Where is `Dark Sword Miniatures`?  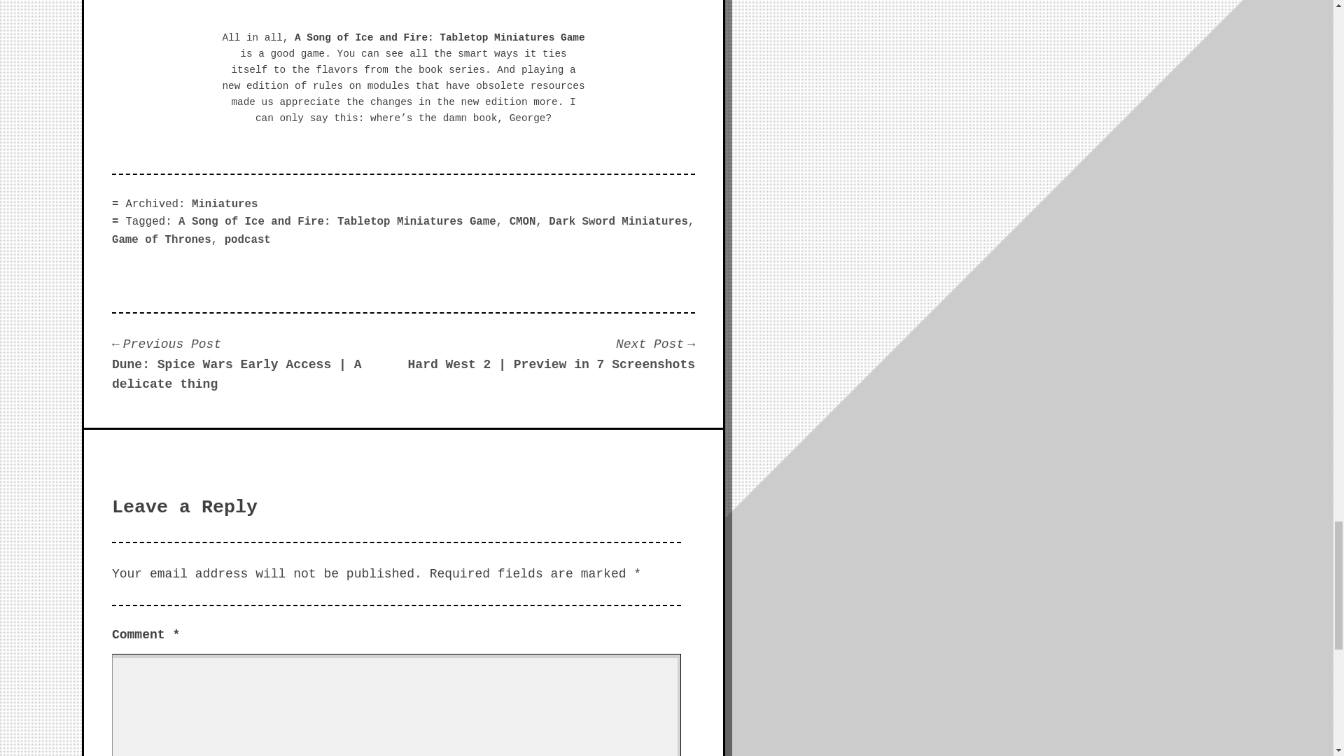
Dark Sword Miniatures is located at coordinates (617, 221).